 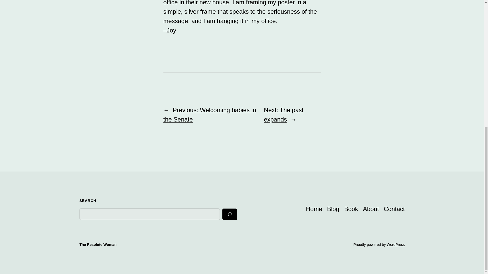 I want to click on Blog, so click(x=333, y=209).